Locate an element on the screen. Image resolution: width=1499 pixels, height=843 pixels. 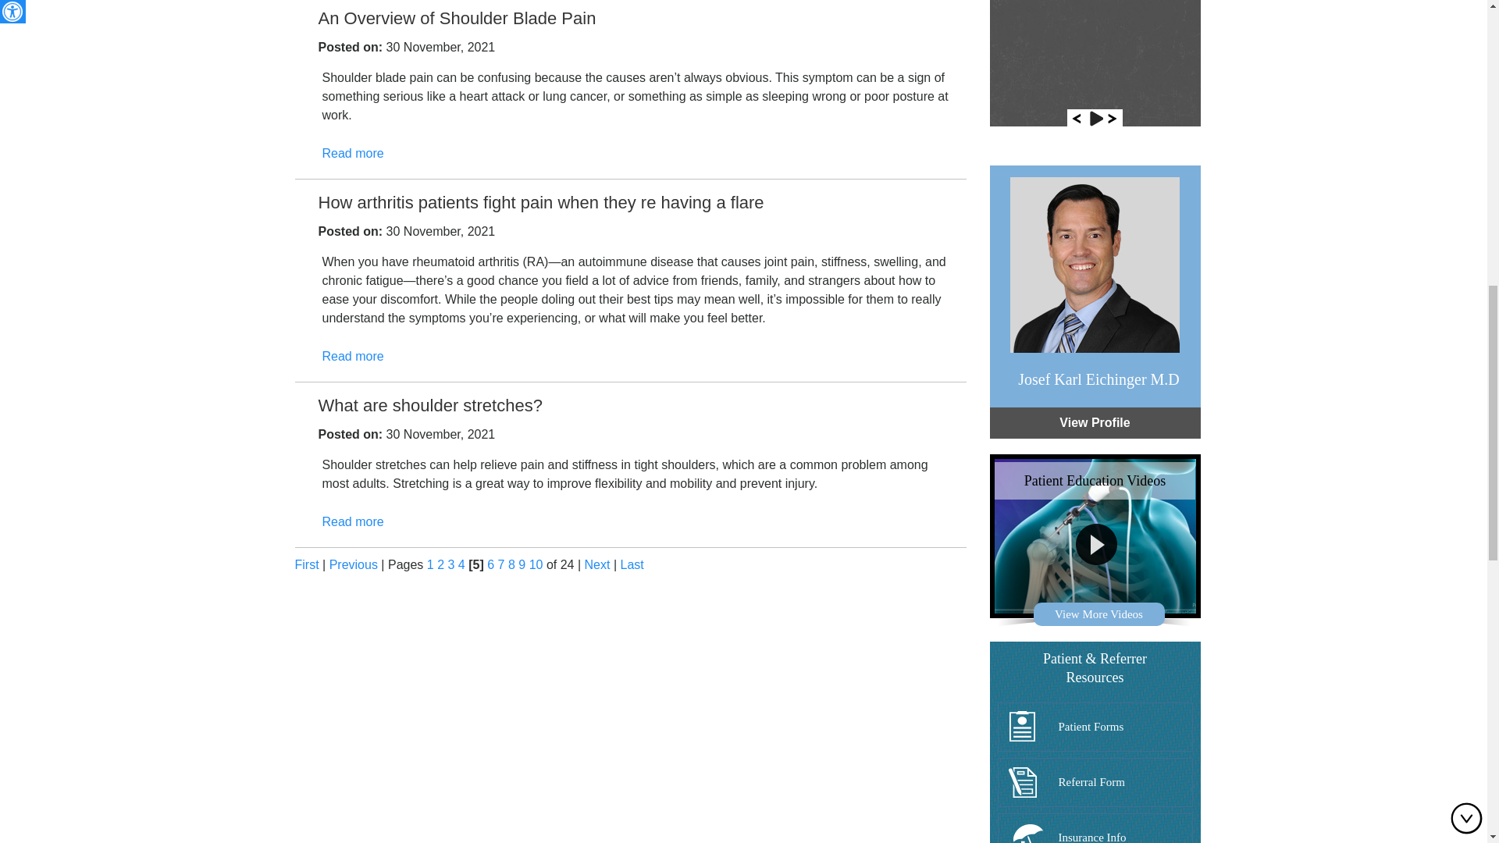
Read more about An Overview of Shoulder Blade Pain is located at coordinates (353, 153).